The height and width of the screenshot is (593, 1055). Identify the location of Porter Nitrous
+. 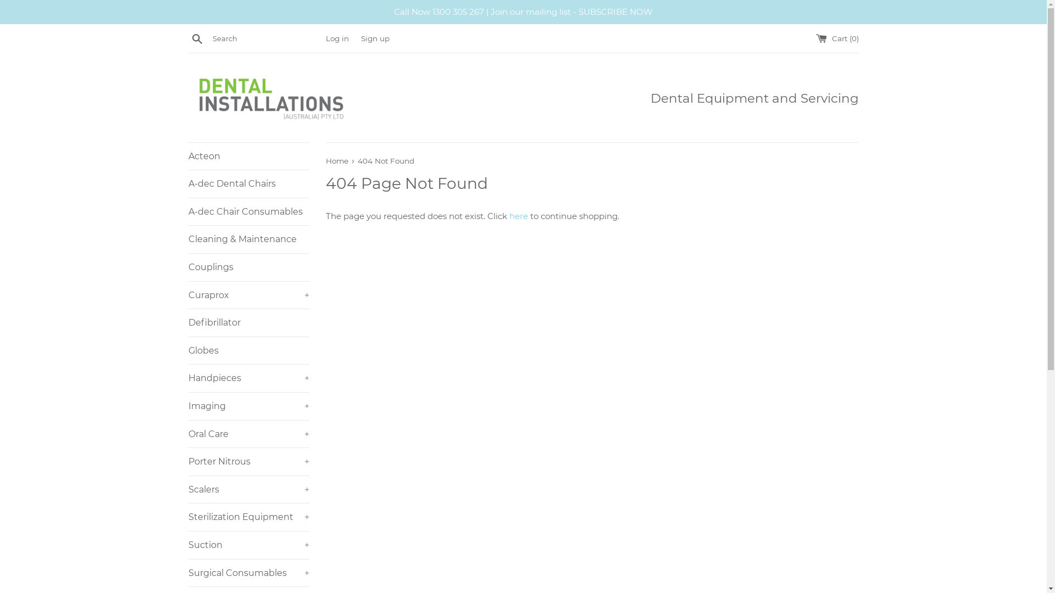
(248, 462).